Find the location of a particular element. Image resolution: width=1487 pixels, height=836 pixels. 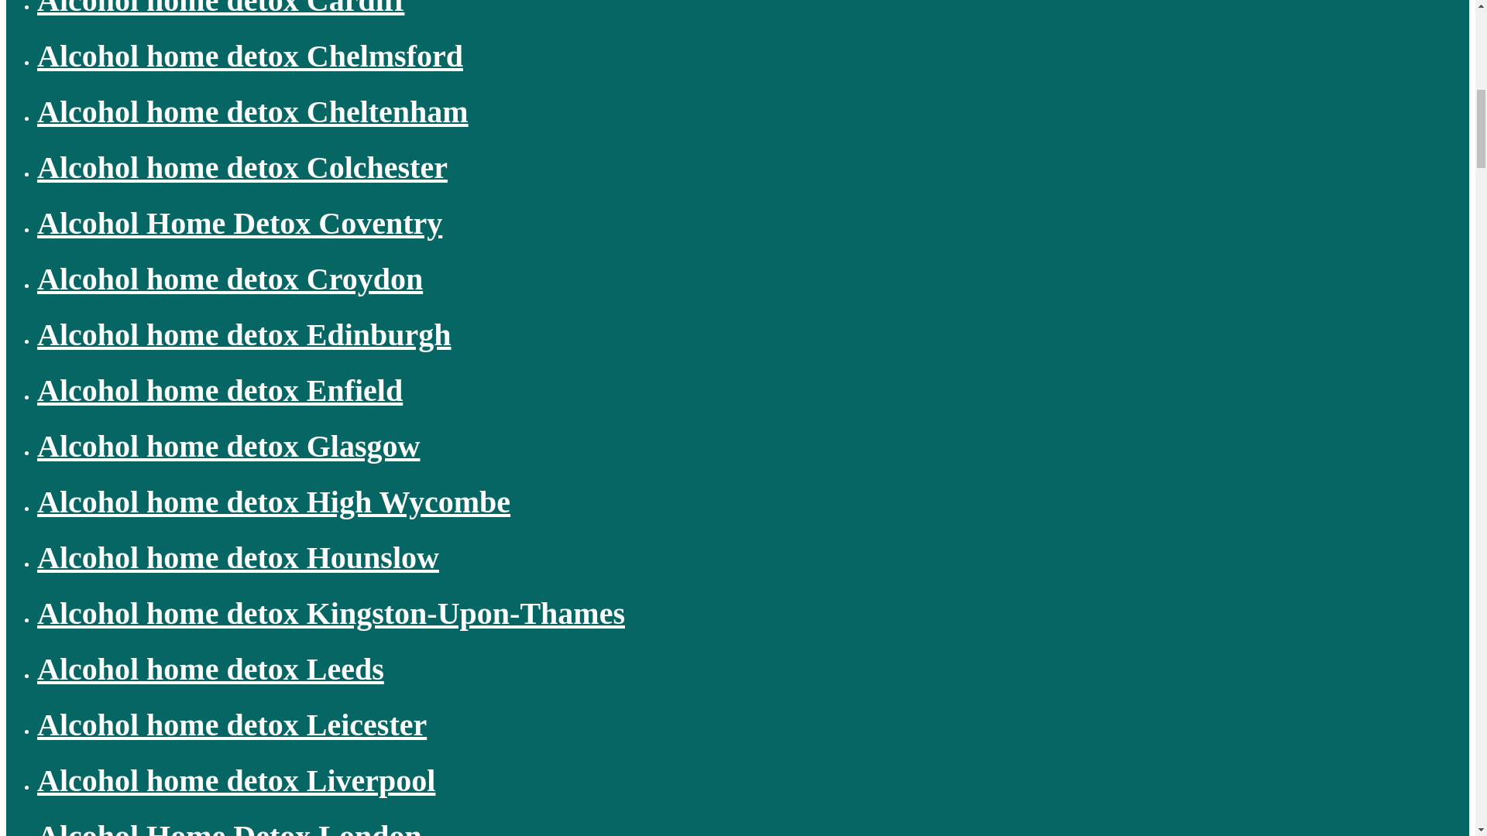

Alcohol home detox Chelmsford is located at coordinates (249, 56).